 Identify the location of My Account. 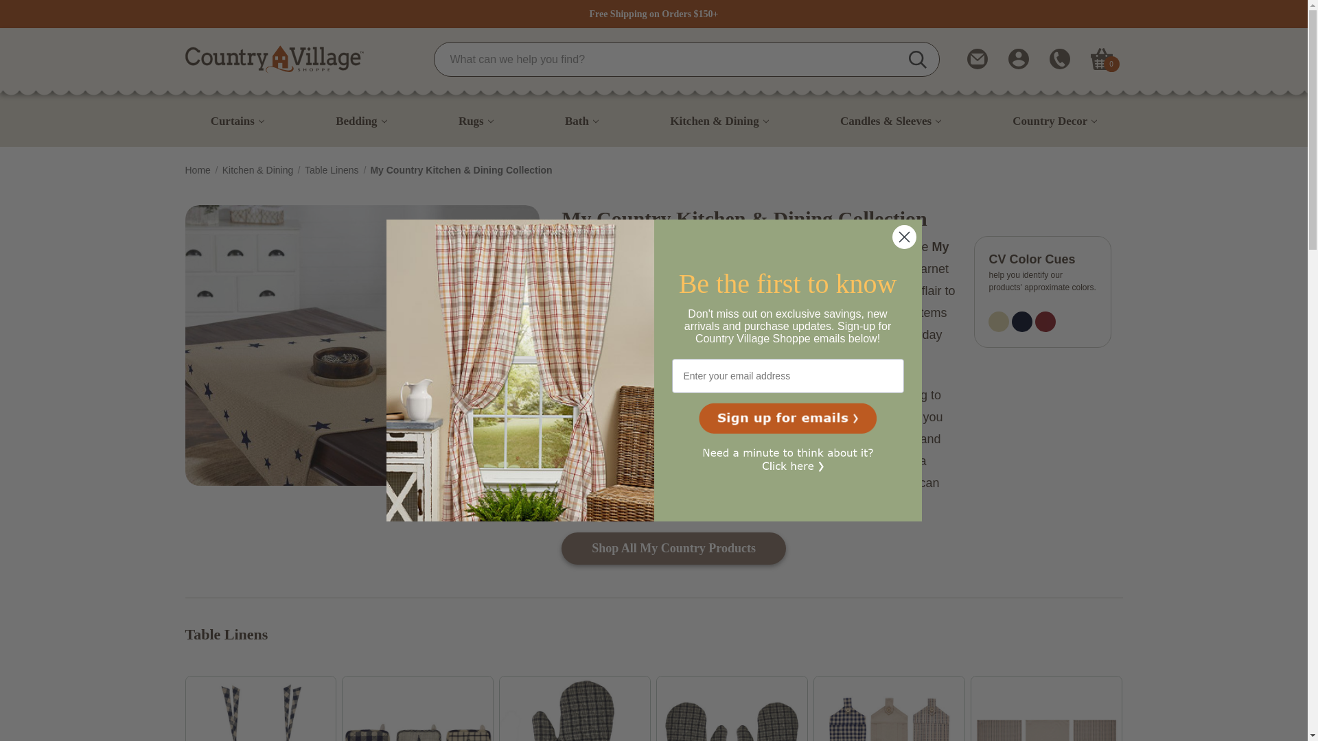
(1017, 59).